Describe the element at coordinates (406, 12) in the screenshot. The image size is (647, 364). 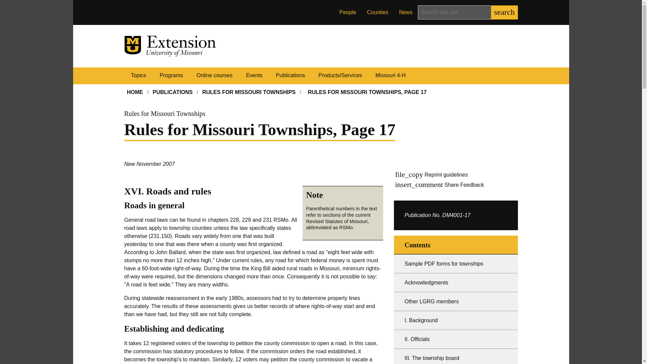
I see `News` at that location.